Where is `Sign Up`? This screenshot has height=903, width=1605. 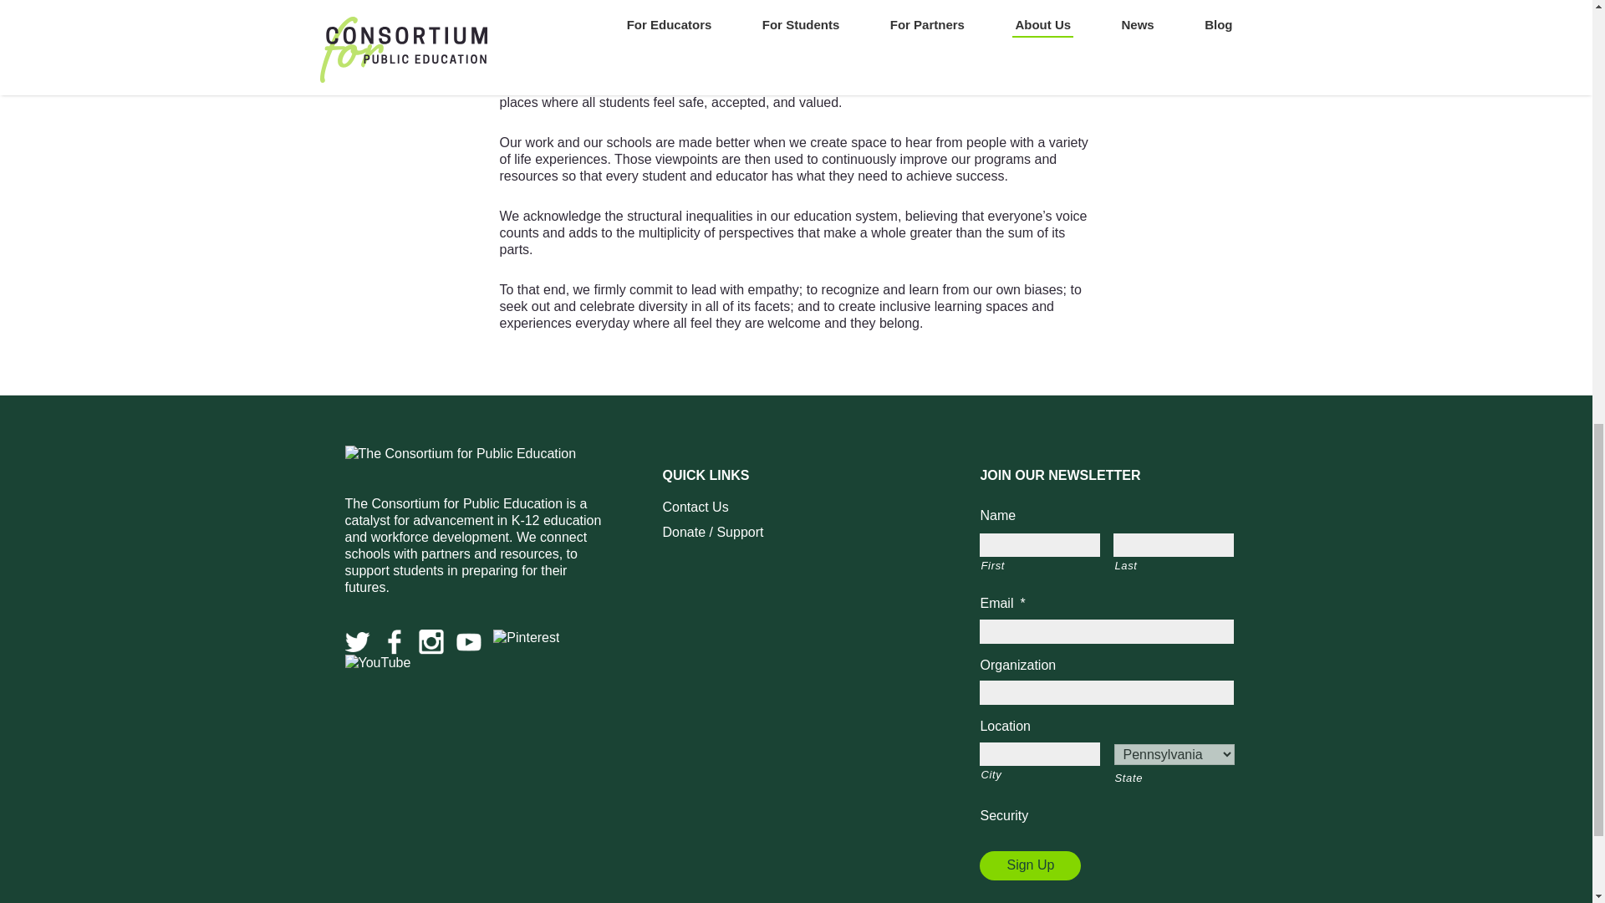
Sign Up is located at coordinates (1030, 865).